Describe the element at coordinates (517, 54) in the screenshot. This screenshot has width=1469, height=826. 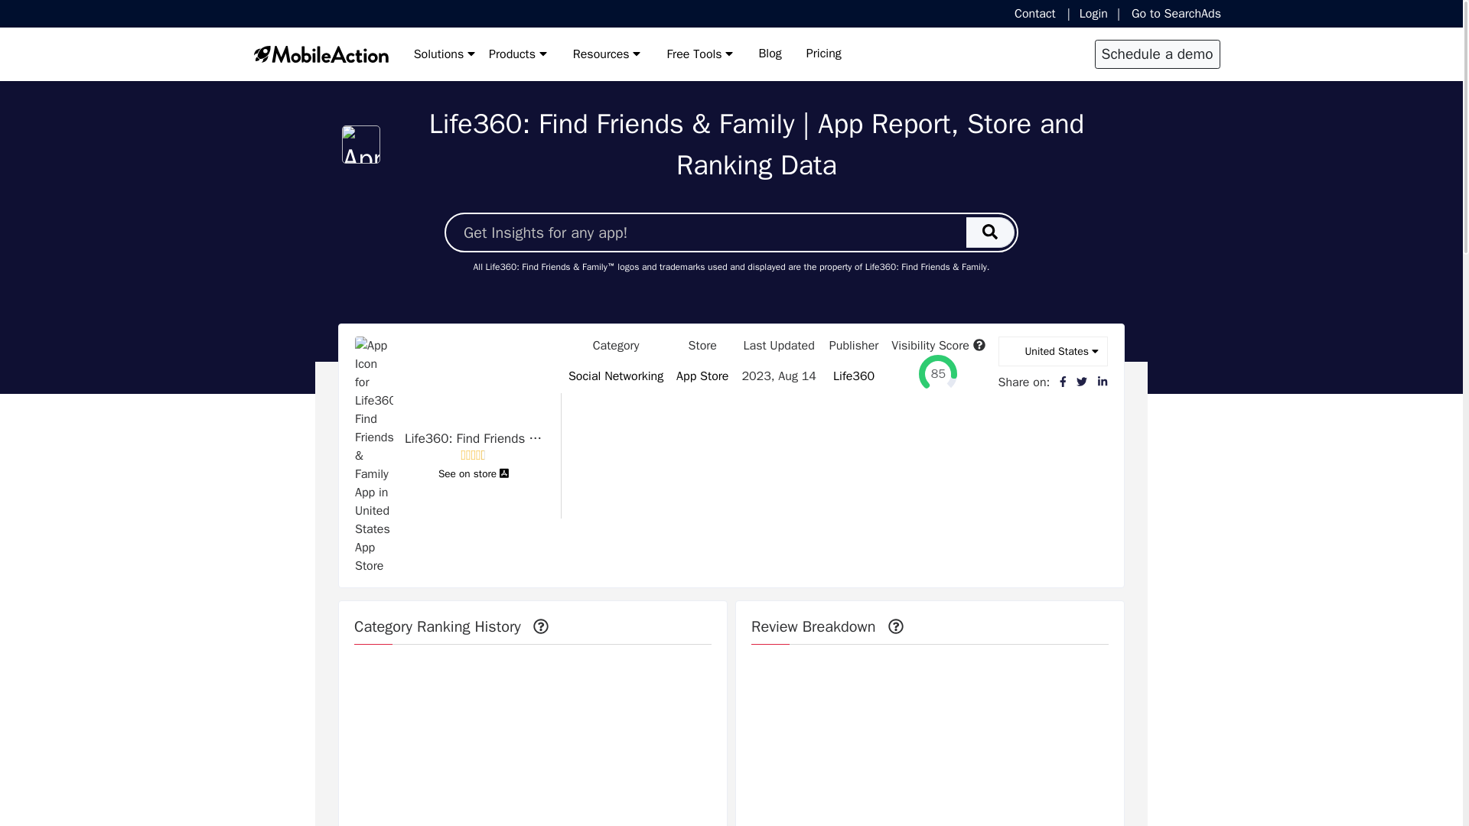
I see `Products` at that location.